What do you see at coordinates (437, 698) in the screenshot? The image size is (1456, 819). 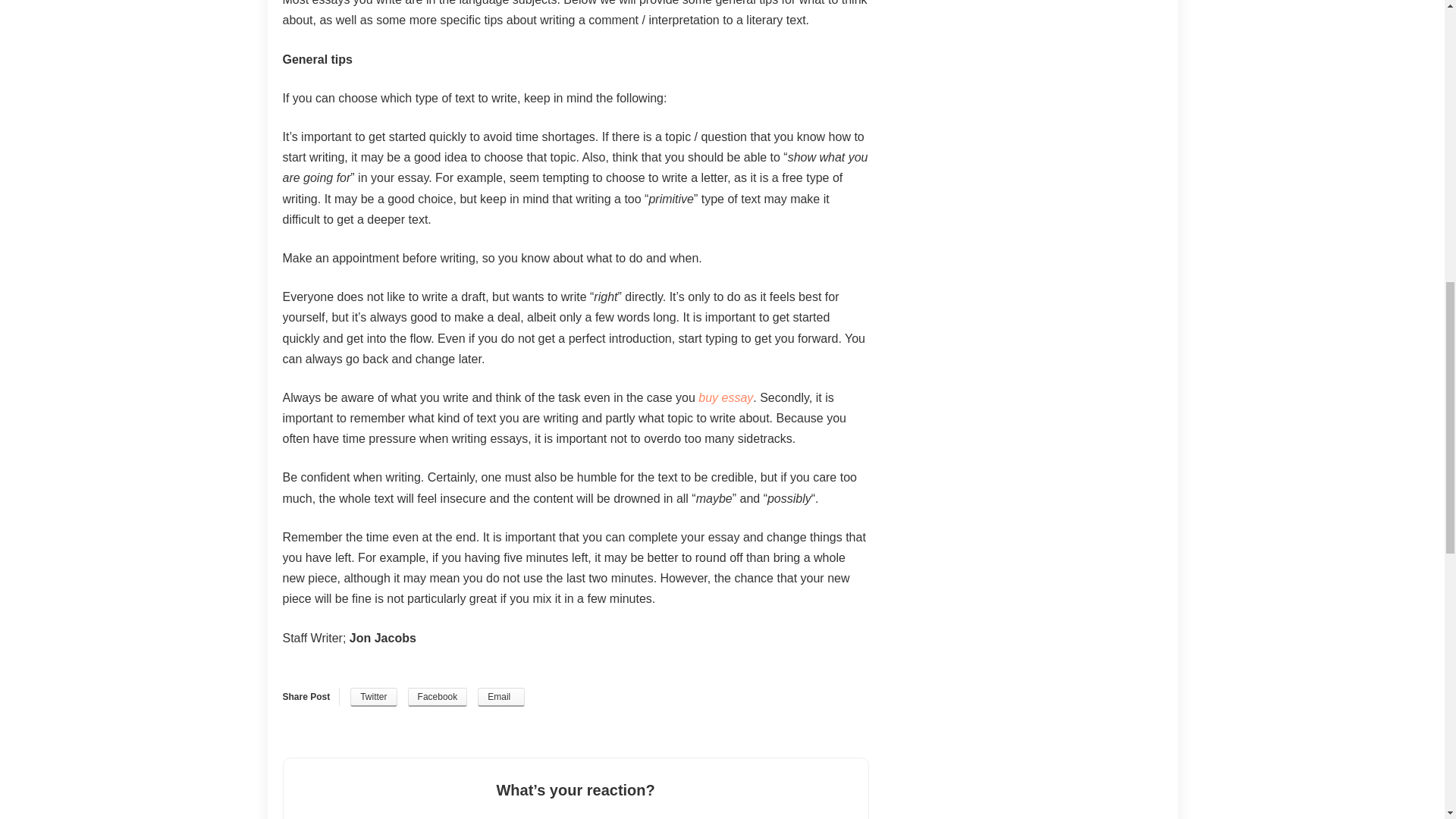 I see `Share on Facebook` at bounding box center [437, 698].